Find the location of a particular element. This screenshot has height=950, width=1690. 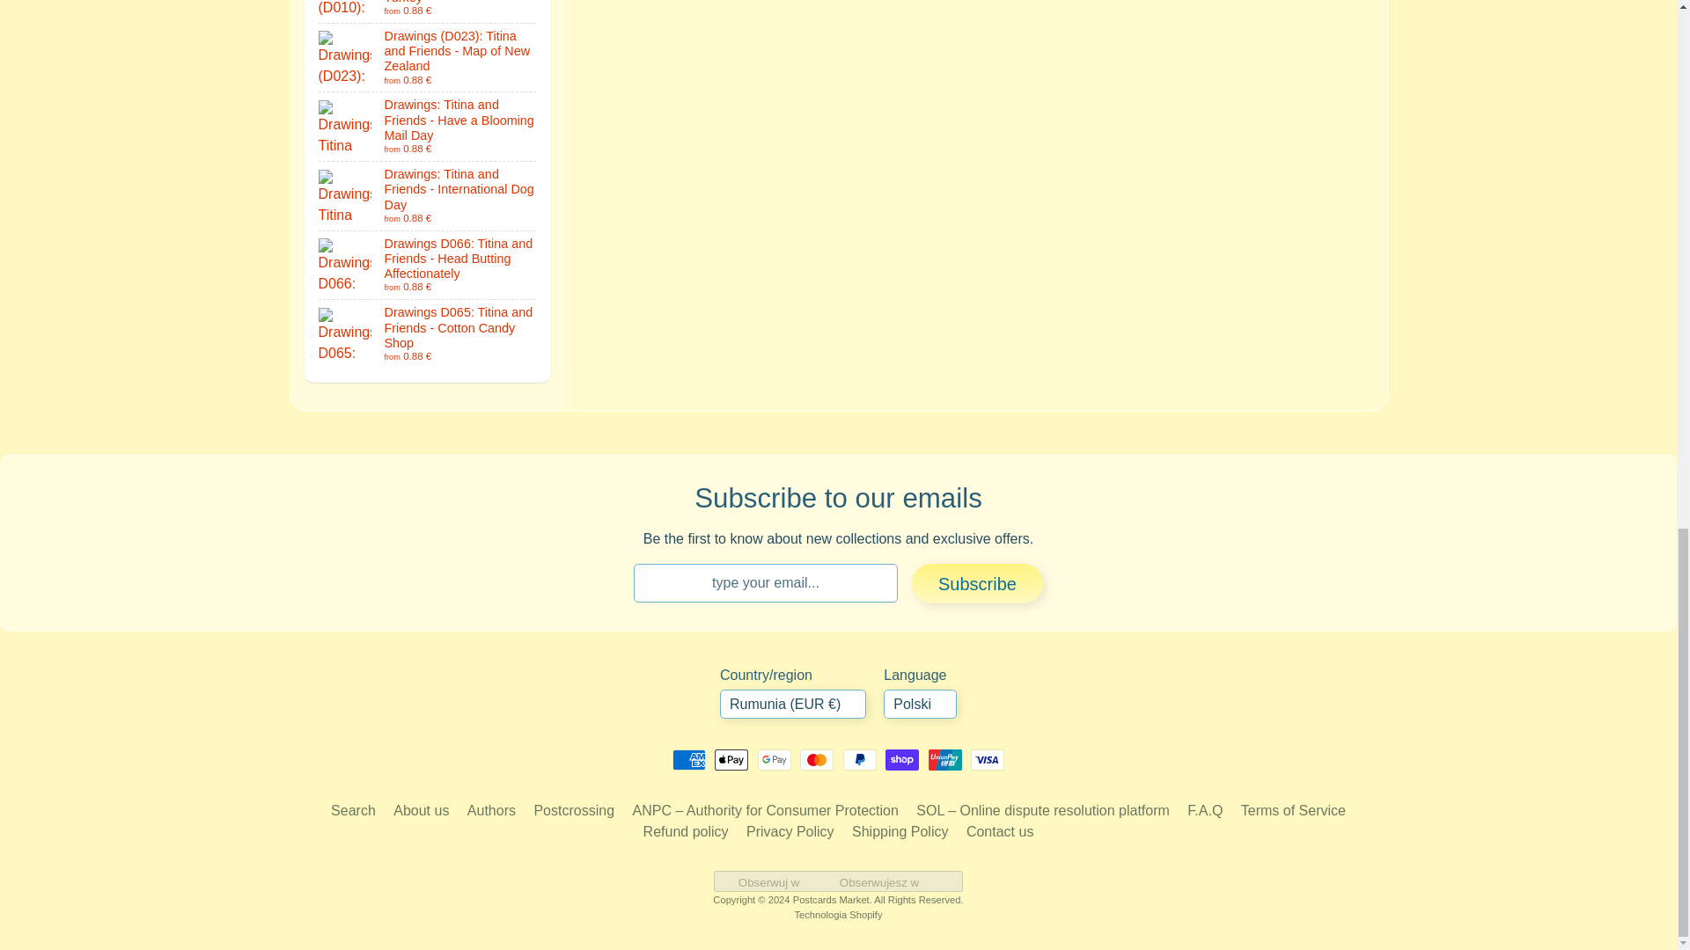

PayPal is located at coordinates (860, 760).